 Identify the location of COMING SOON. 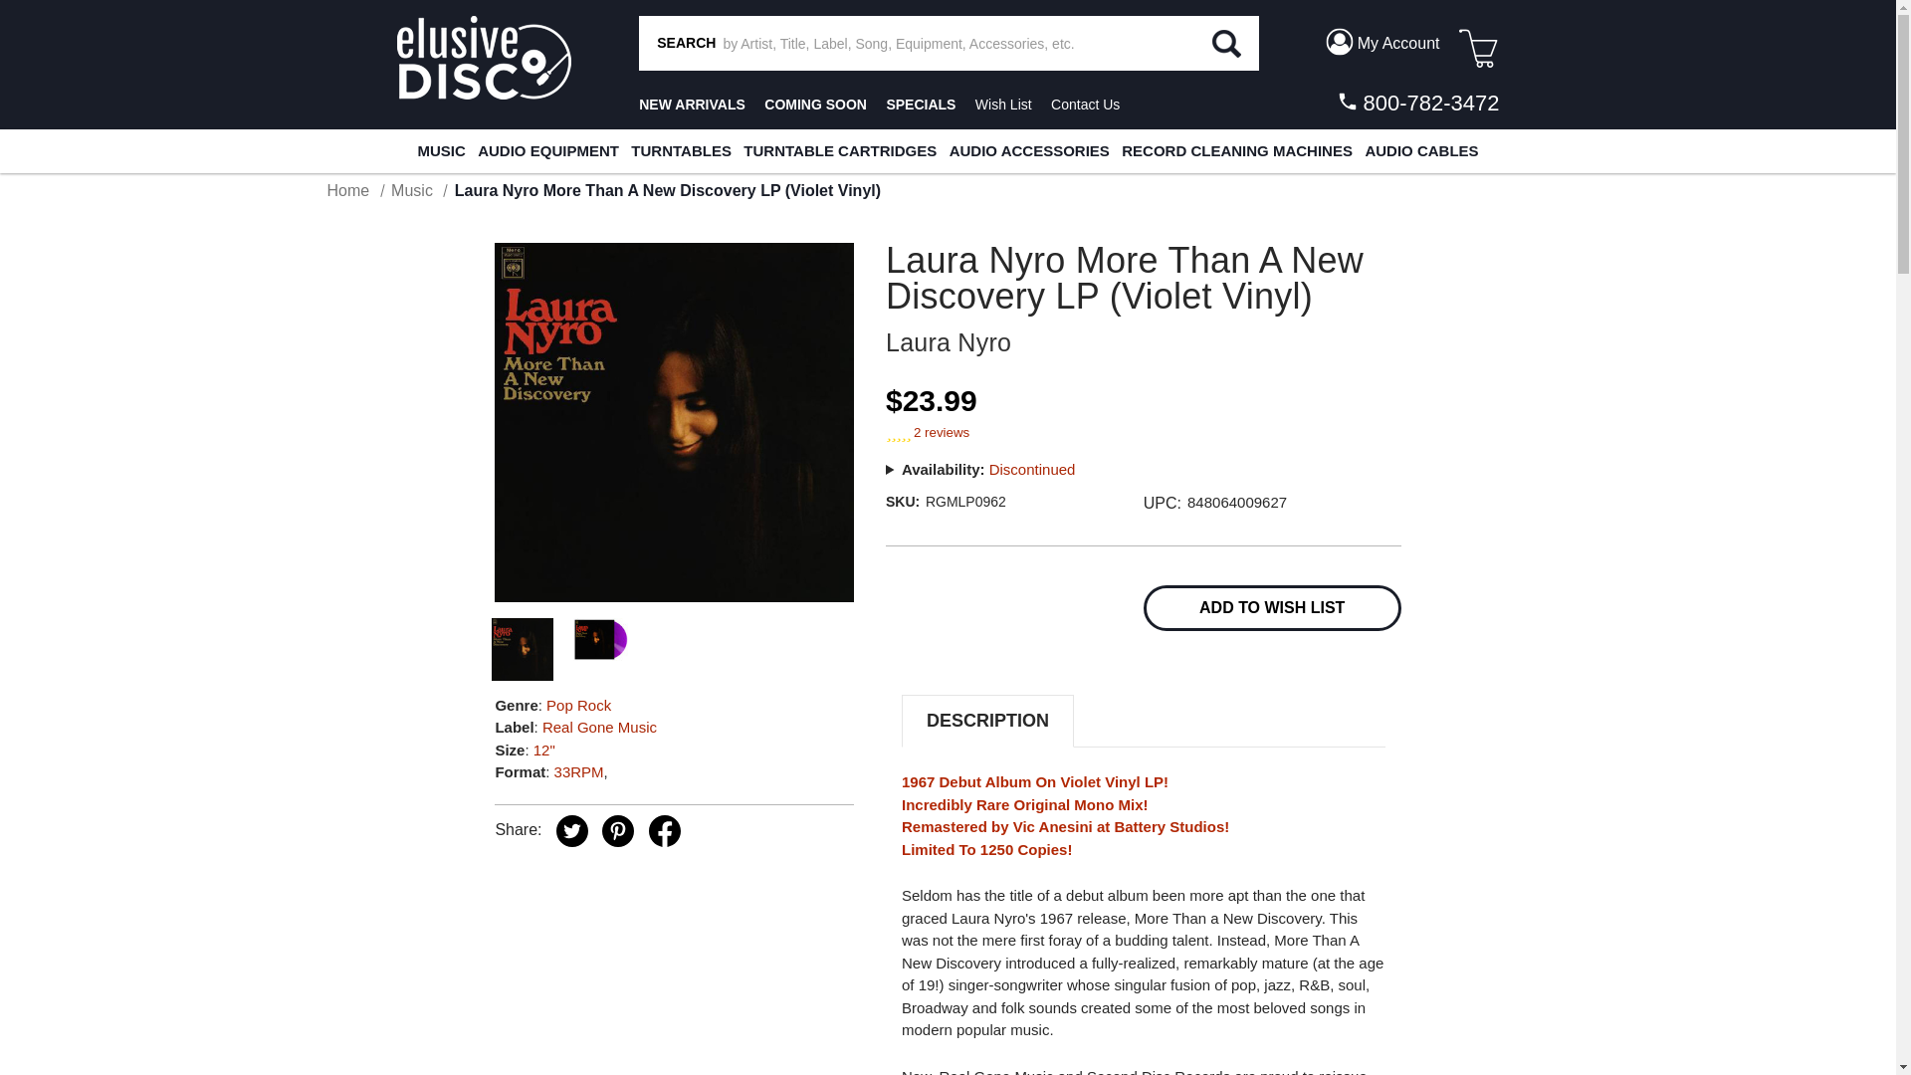
(816, 105).